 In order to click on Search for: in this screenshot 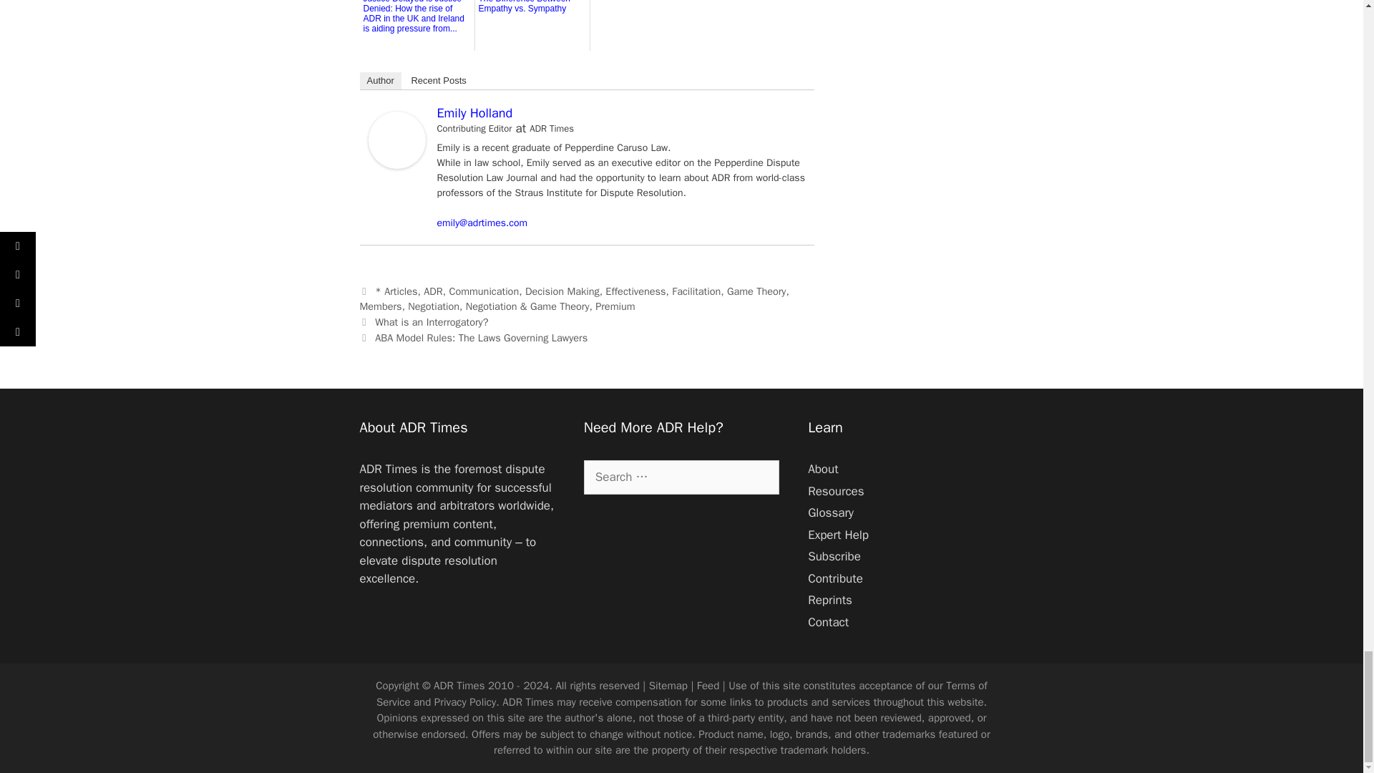, I will do `click(681, 477)`.